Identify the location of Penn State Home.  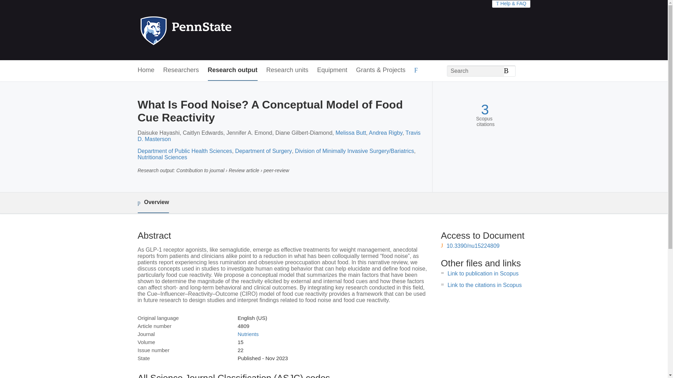
(216, 30).